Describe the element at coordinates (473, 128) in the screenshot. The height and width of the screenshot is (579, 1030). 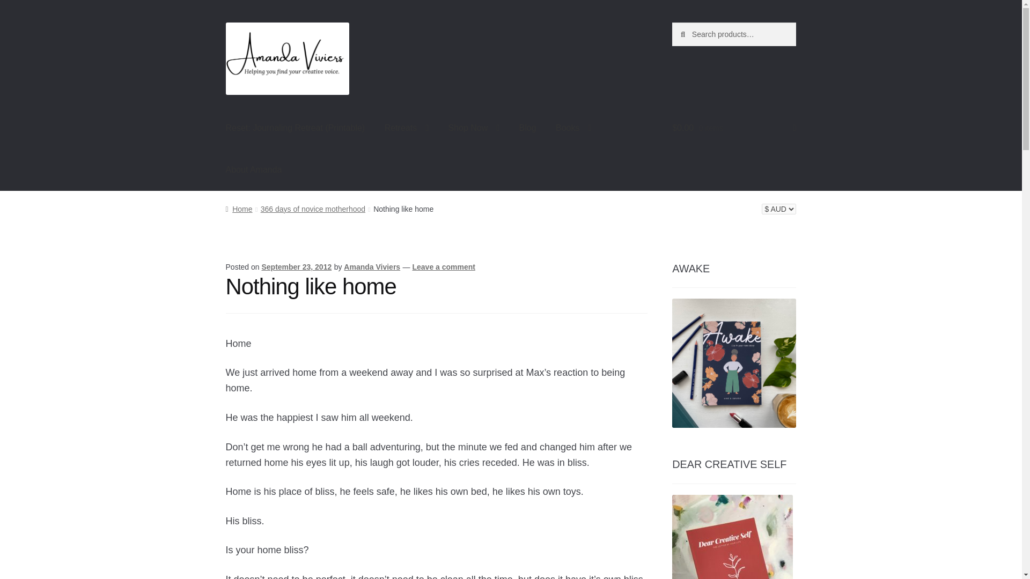
I see `Shop Now` at that location.